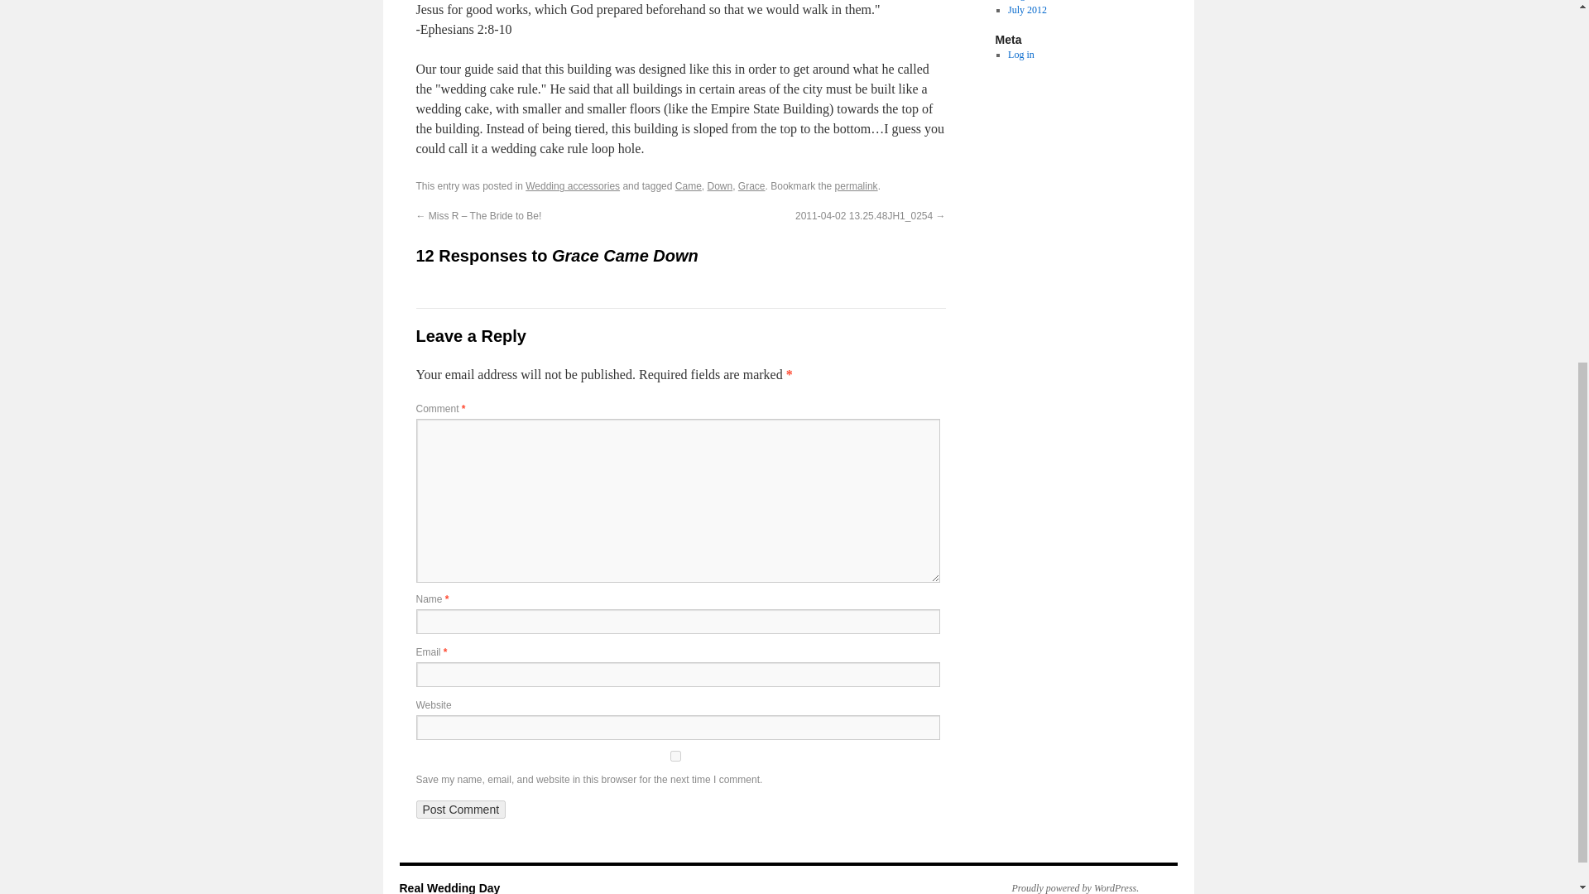  Describe the element at coordinates (751, 186) in the screenshot. I see `Grace` at that location.